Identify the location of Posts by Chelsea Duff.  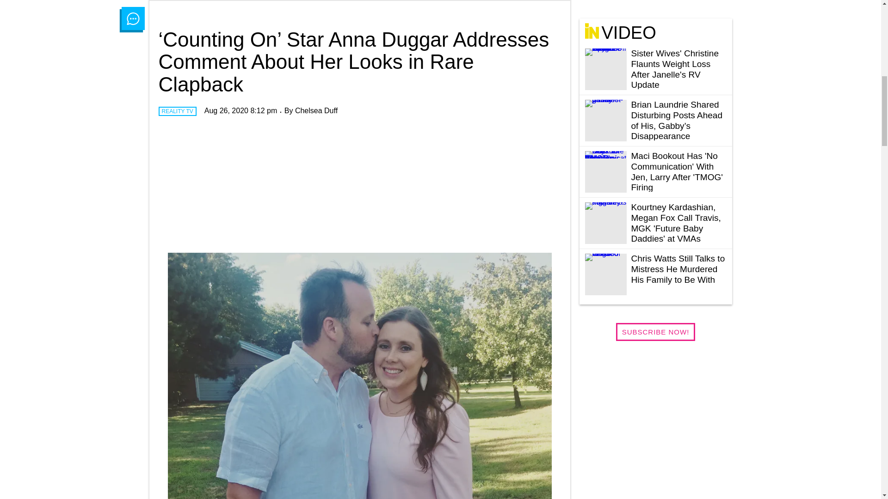
(316, 111).